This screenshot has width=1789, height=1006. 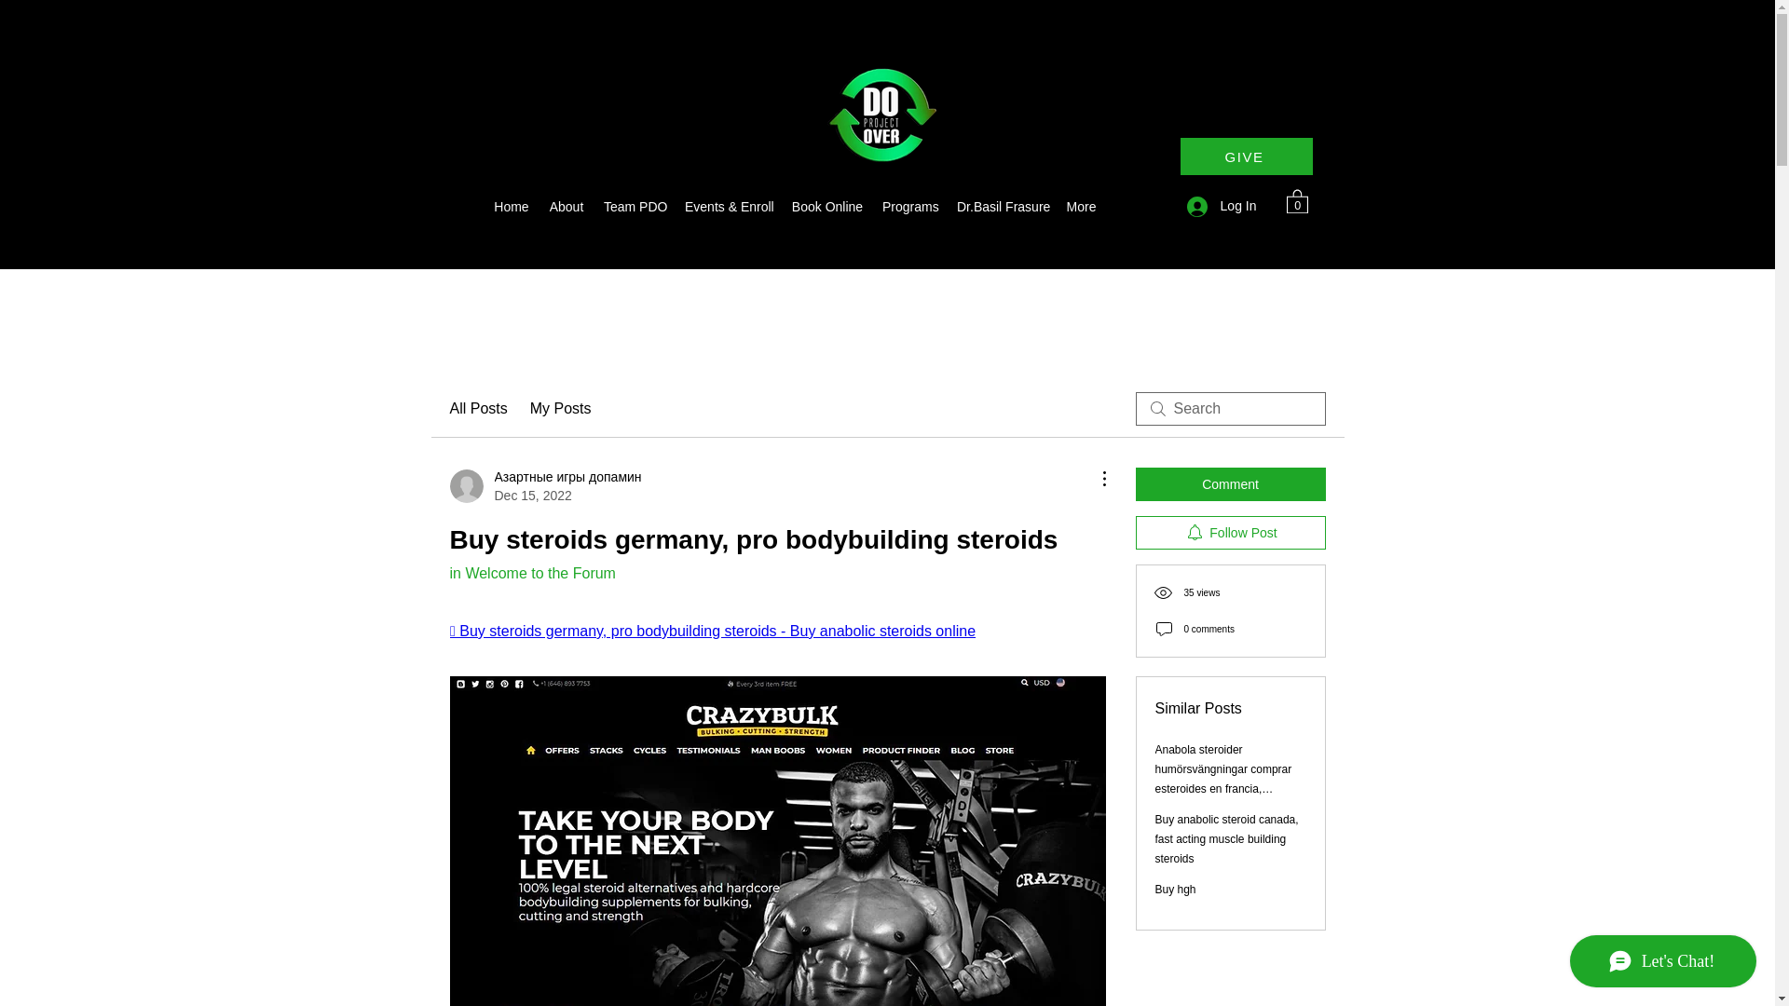 What do you see at coordinates (531, 573) in the screenshot?
I see `in Welcome to the Forum` at bounding box center [531, 573].